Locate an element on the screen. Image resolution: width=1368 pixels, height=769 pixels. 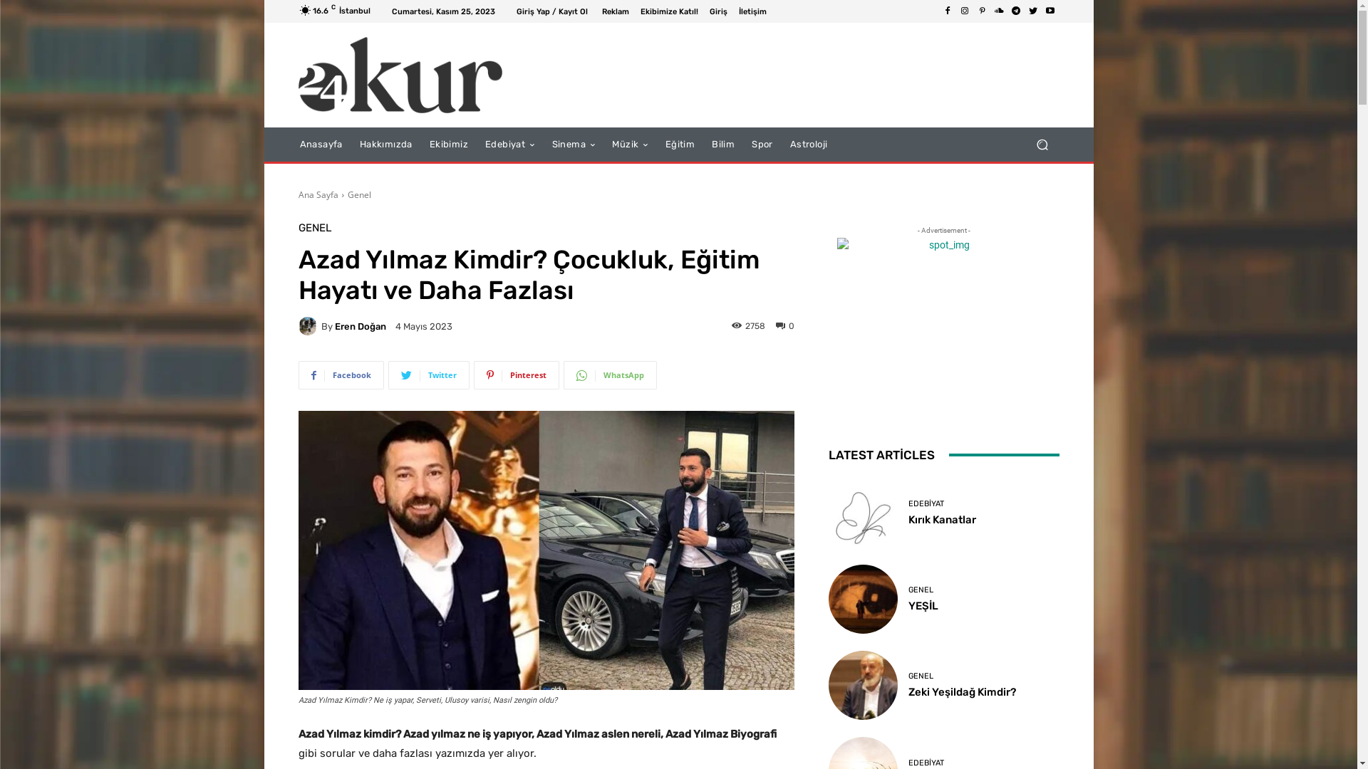
Soundcloud is located at coordinates (999, 11).